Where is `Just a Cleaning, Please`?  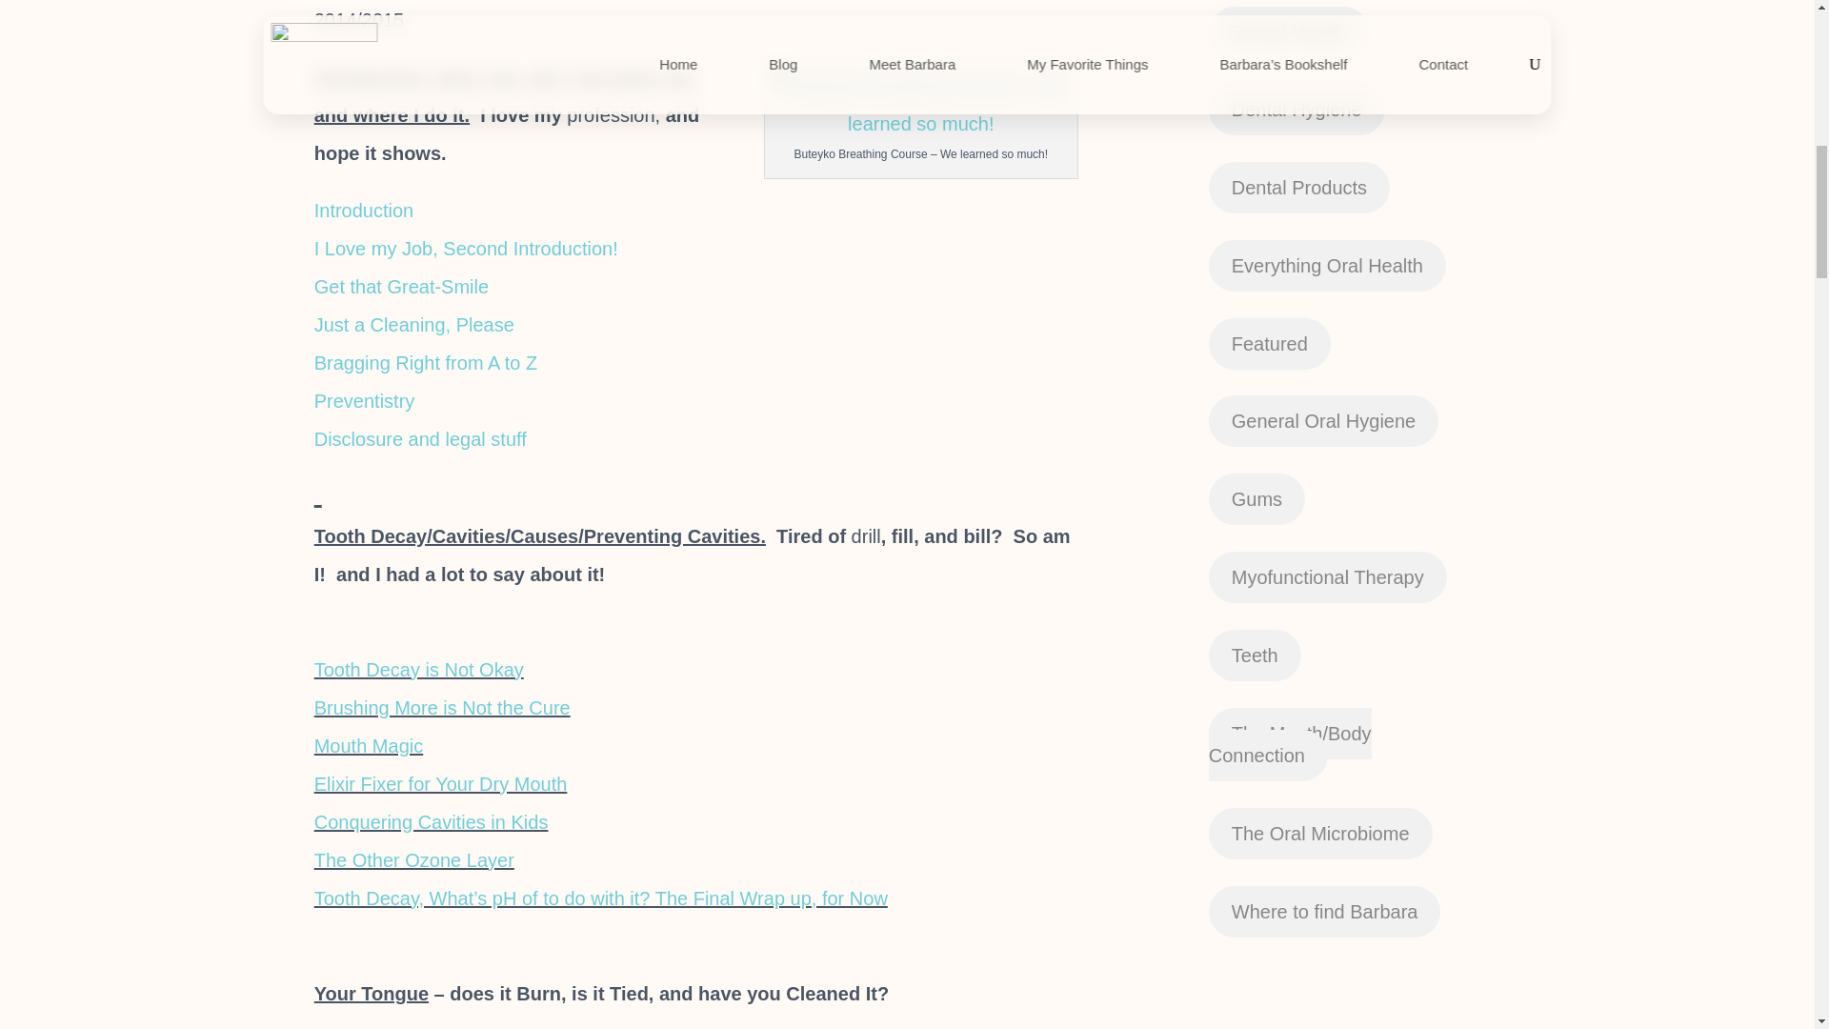
Just a Cleaning, Please is located at coordinates (413, 325).